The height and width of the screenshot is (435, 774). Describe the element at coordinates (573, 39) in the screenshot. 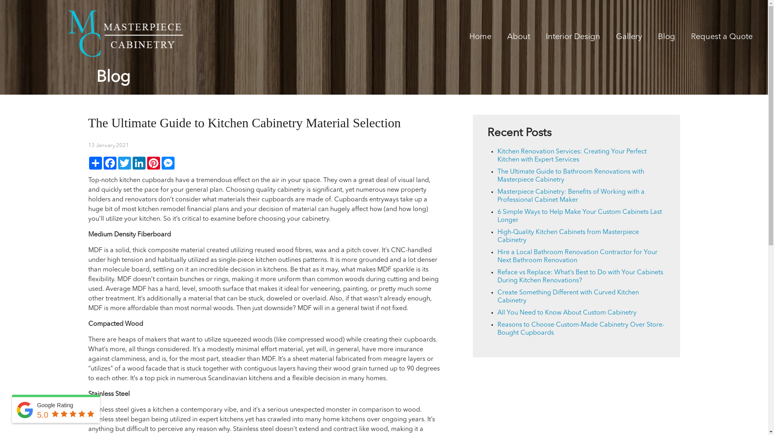

I see `Interior Design` at that location.